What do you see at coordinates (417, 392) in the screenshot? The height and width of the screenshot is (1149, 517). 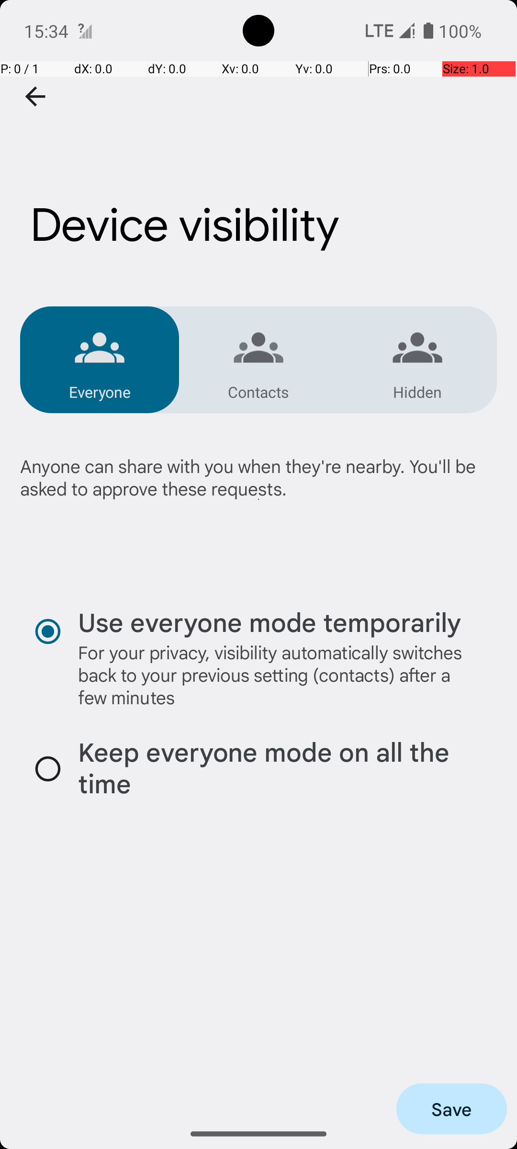 I see `Hidden` at bounding box center [417, 392].